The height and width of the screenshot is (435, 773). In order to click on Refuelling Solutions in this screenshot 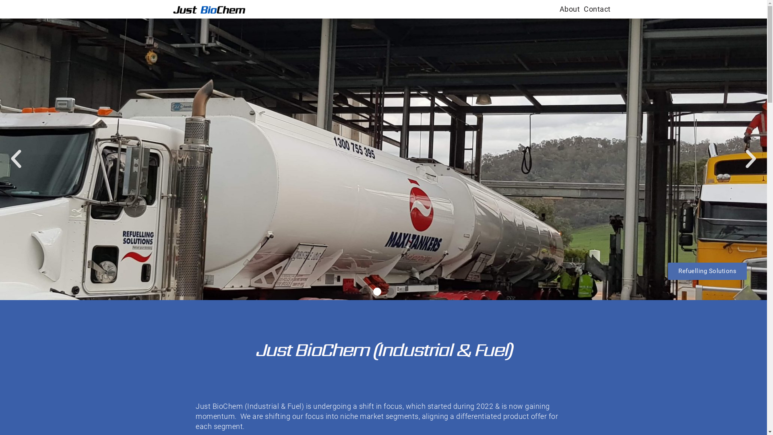, I will do `click(707, 271)`.